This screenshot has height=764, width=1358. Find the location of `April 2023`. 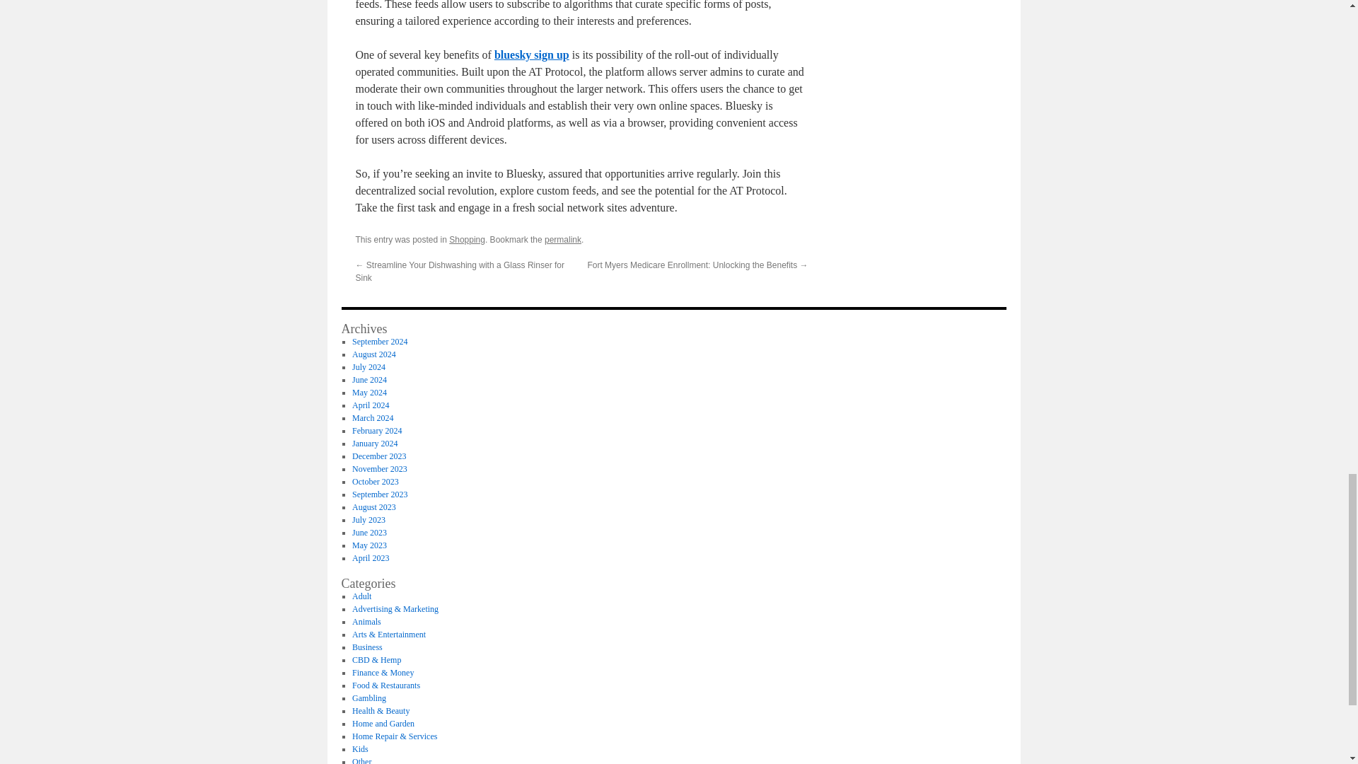

April 2023 is located at coordinates (370, 557).